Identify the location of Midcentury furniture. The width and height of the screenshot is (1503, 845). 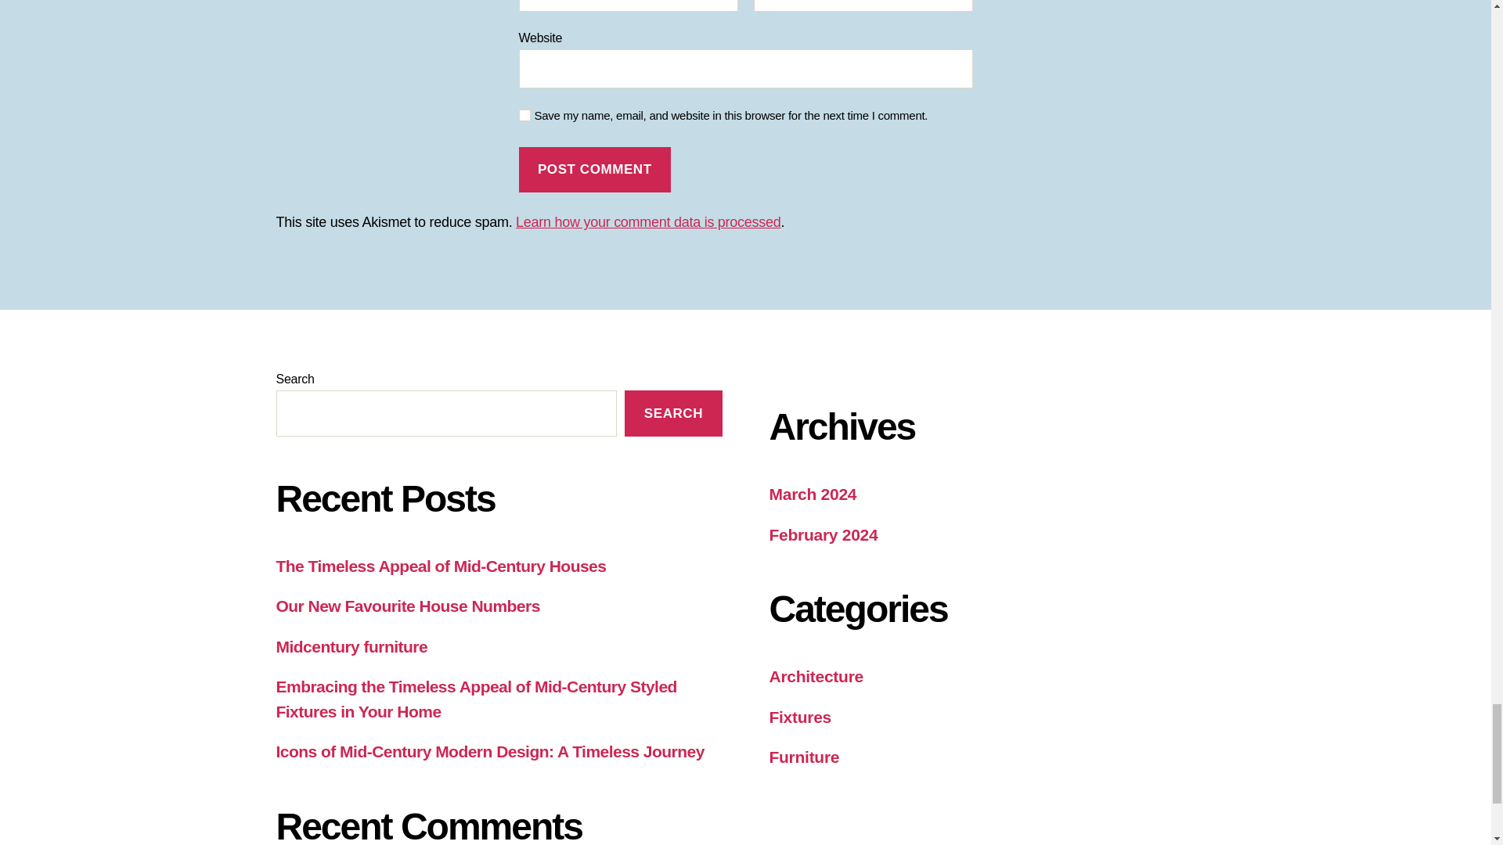
(351, 646).